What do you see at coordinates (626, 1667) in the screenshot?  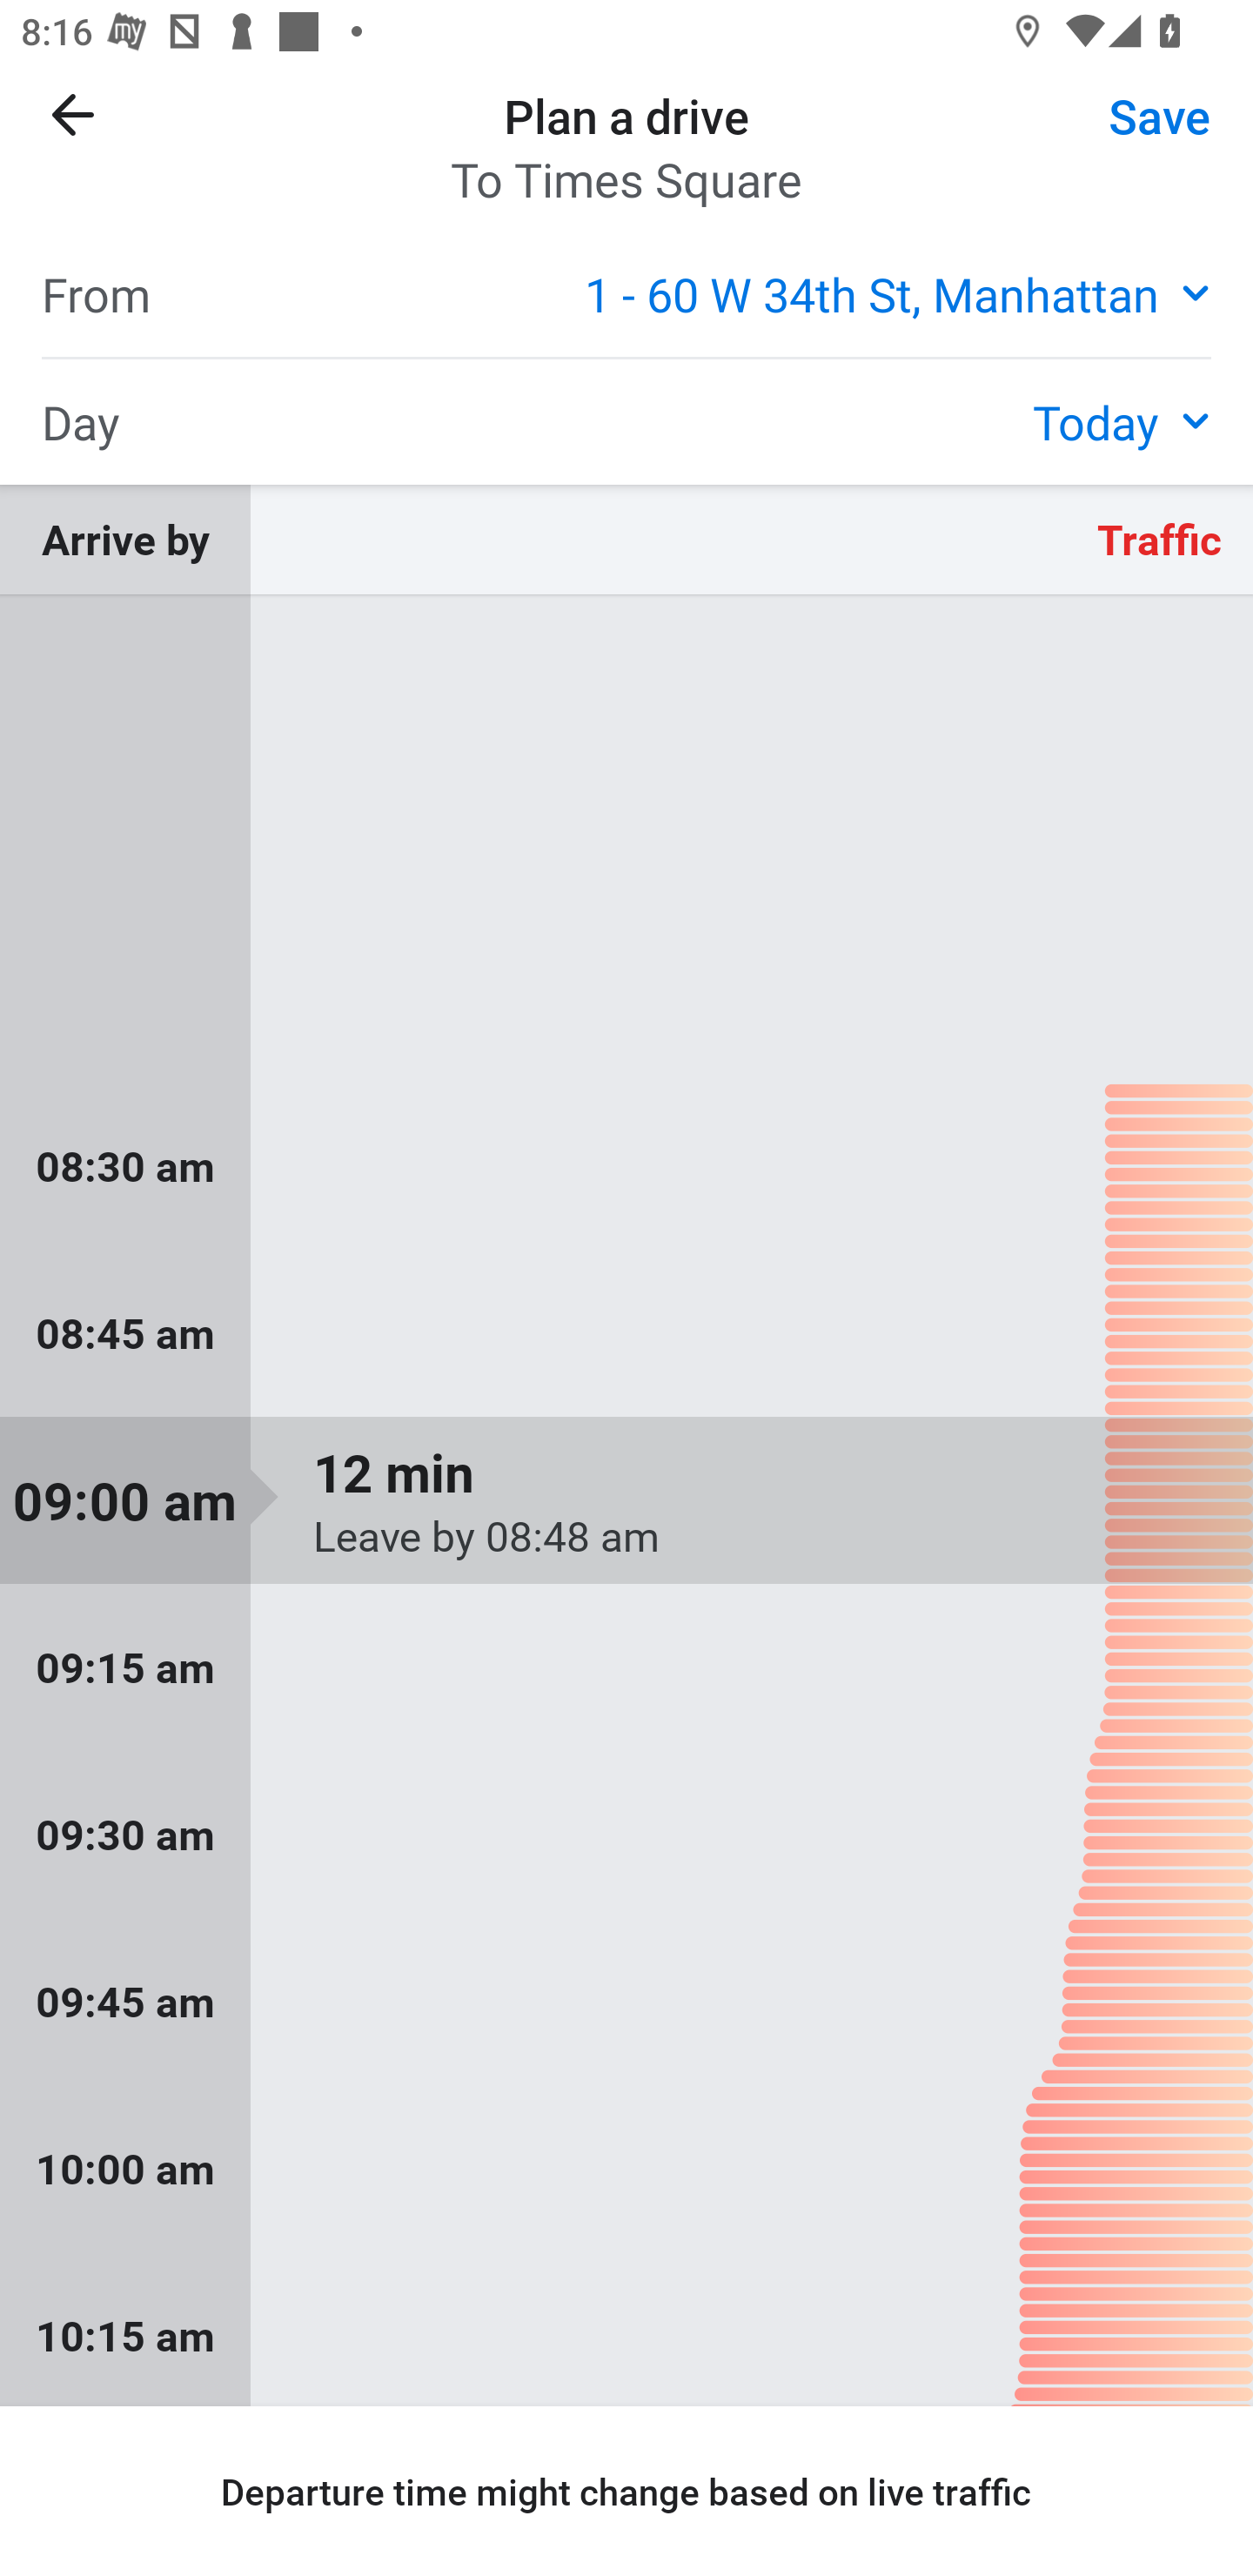 I see `09:15 am` at bounding box center [626, 1667].